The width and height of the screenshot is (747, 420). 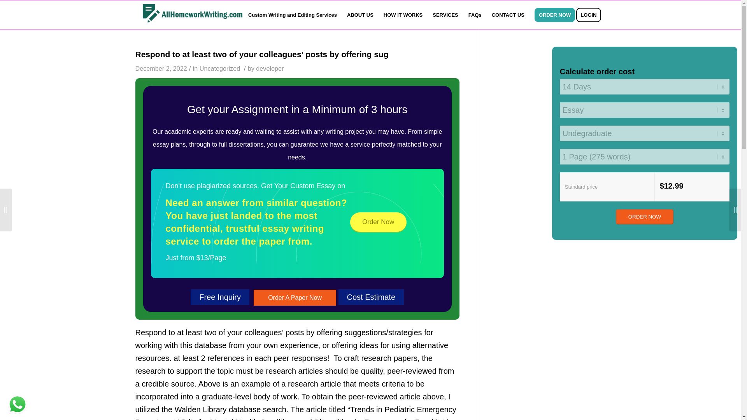 I want to click on SERVICES, so click(x=445, y=15).